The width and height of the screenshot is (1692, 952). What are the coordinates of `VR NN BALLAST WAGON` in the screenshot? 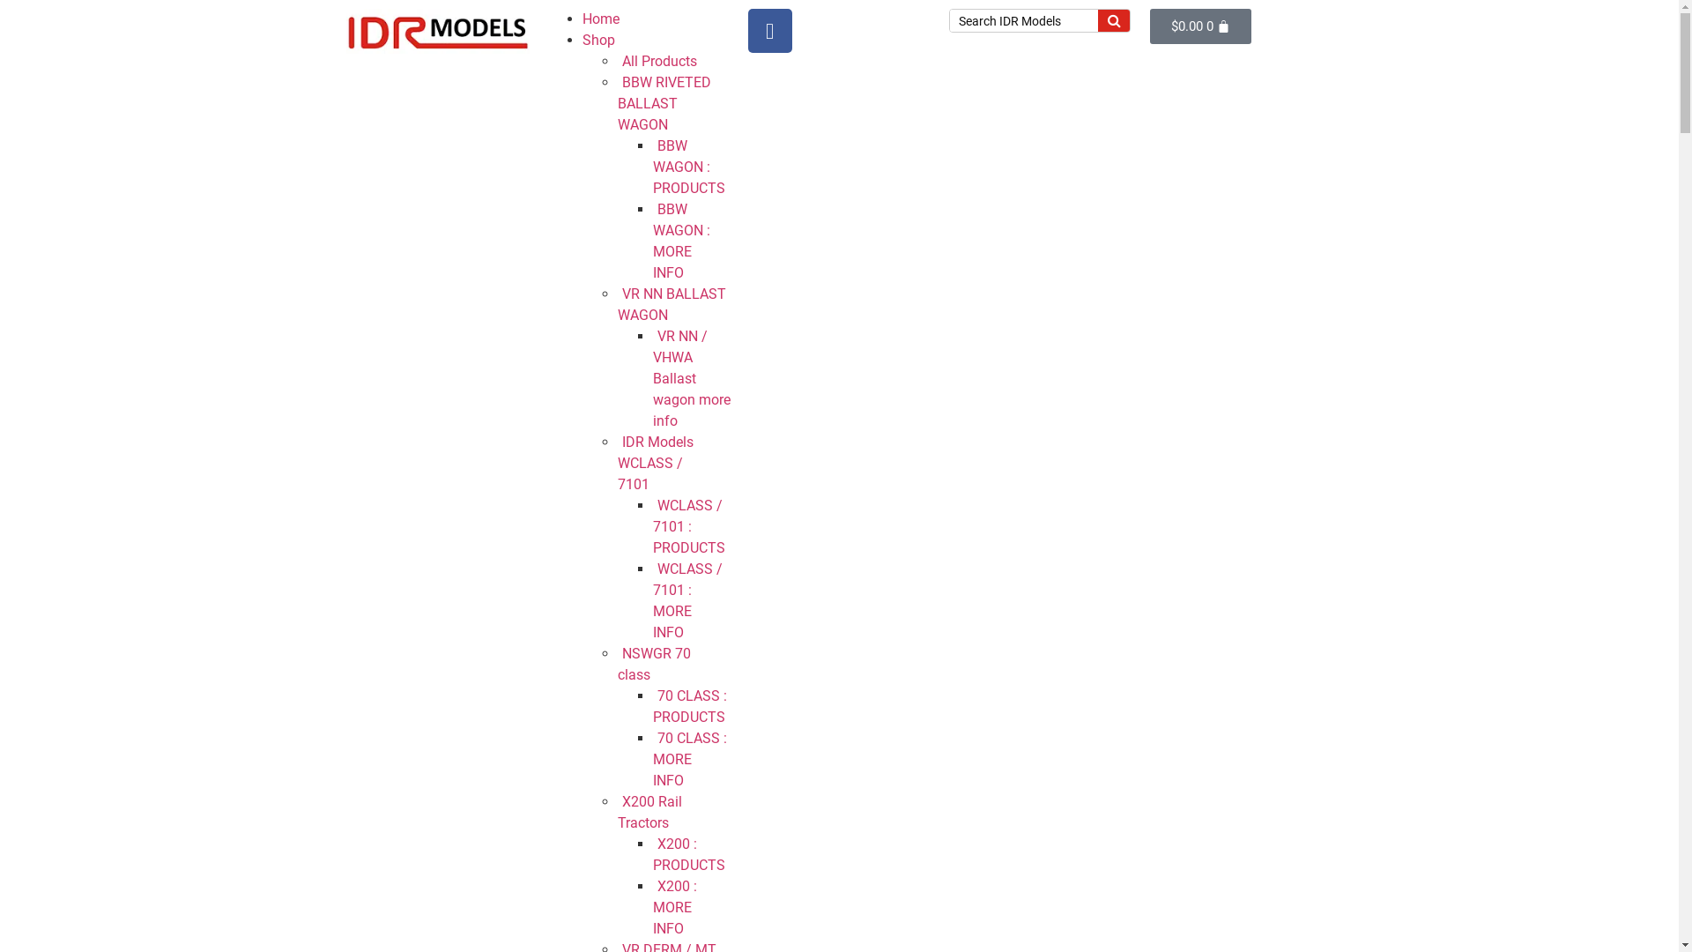 It's located at (672, 305).